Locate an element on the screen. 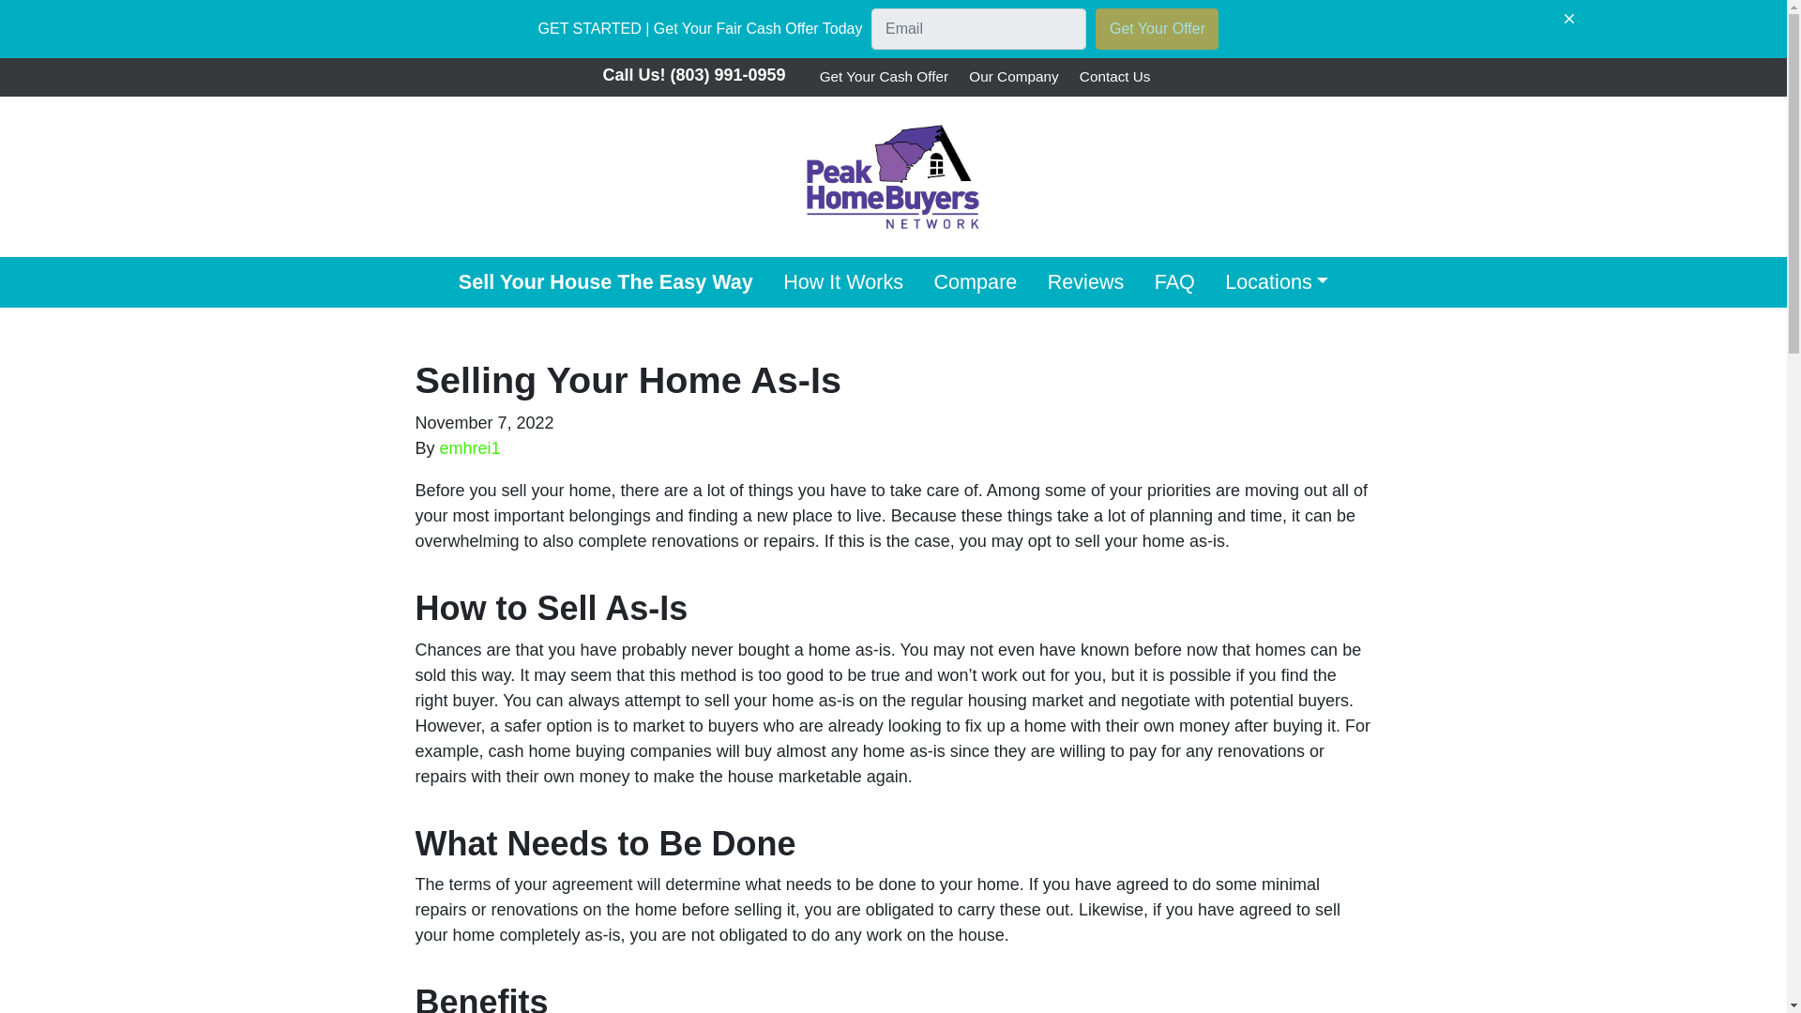 The image size is (1801, 1013). Get Your Offer is located at coordinates (1157, 28).